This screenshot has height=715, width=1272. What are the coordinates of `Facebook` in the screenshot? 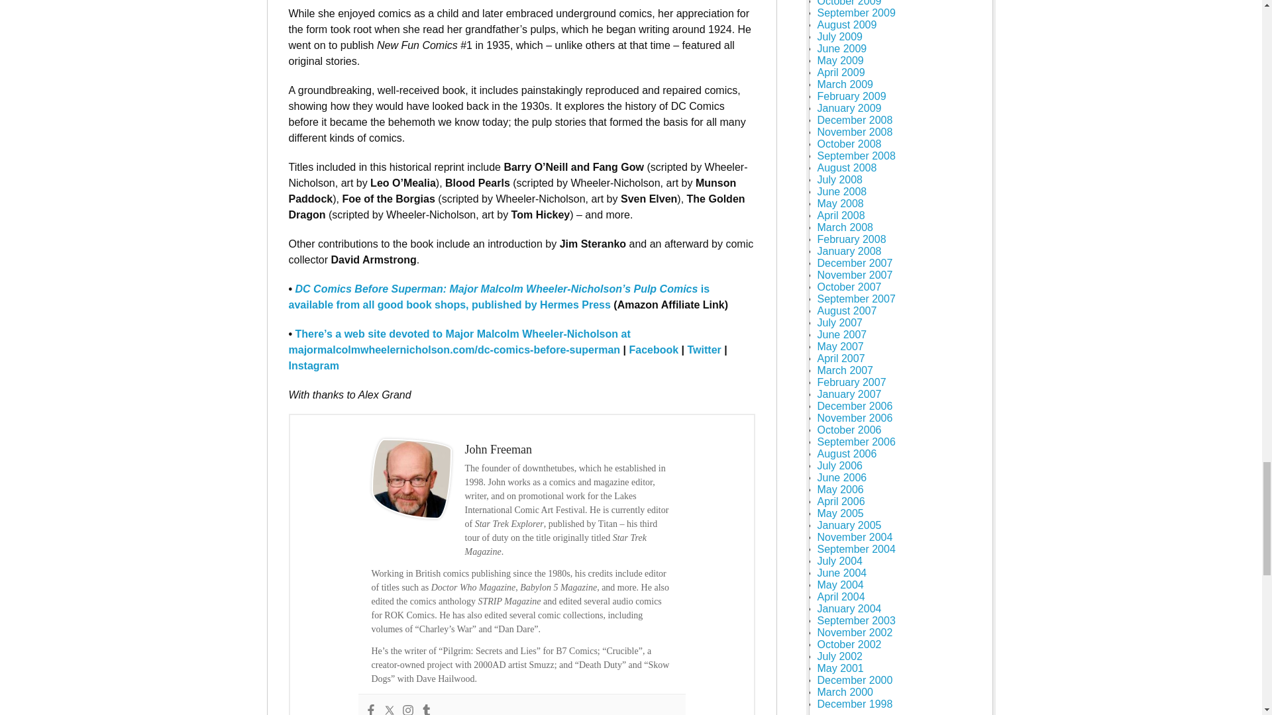 It's located at (370, 710).